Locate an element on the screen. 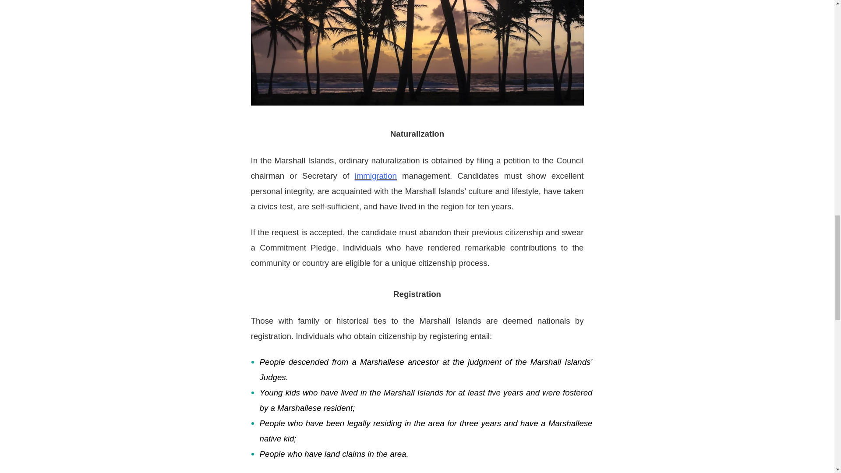 The width and height of the screenshot is (841, 473). immigration is located at coordinates (376, 175).